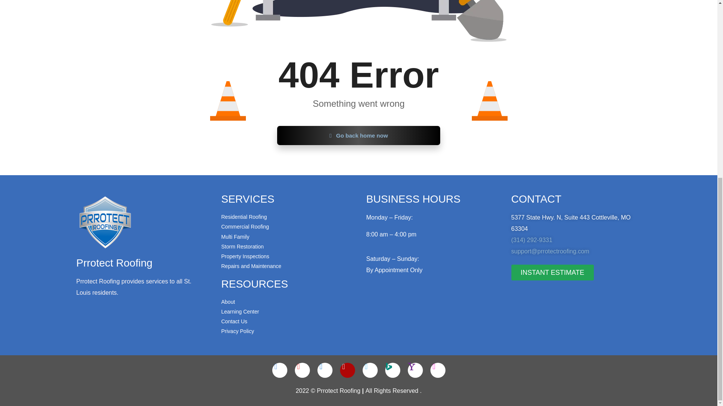 This screenshot has height=406, width=723. What do you see at coordinates (286, 256) in the screenshot?
I see `Property Inspections` at bounding box center [286, 256].